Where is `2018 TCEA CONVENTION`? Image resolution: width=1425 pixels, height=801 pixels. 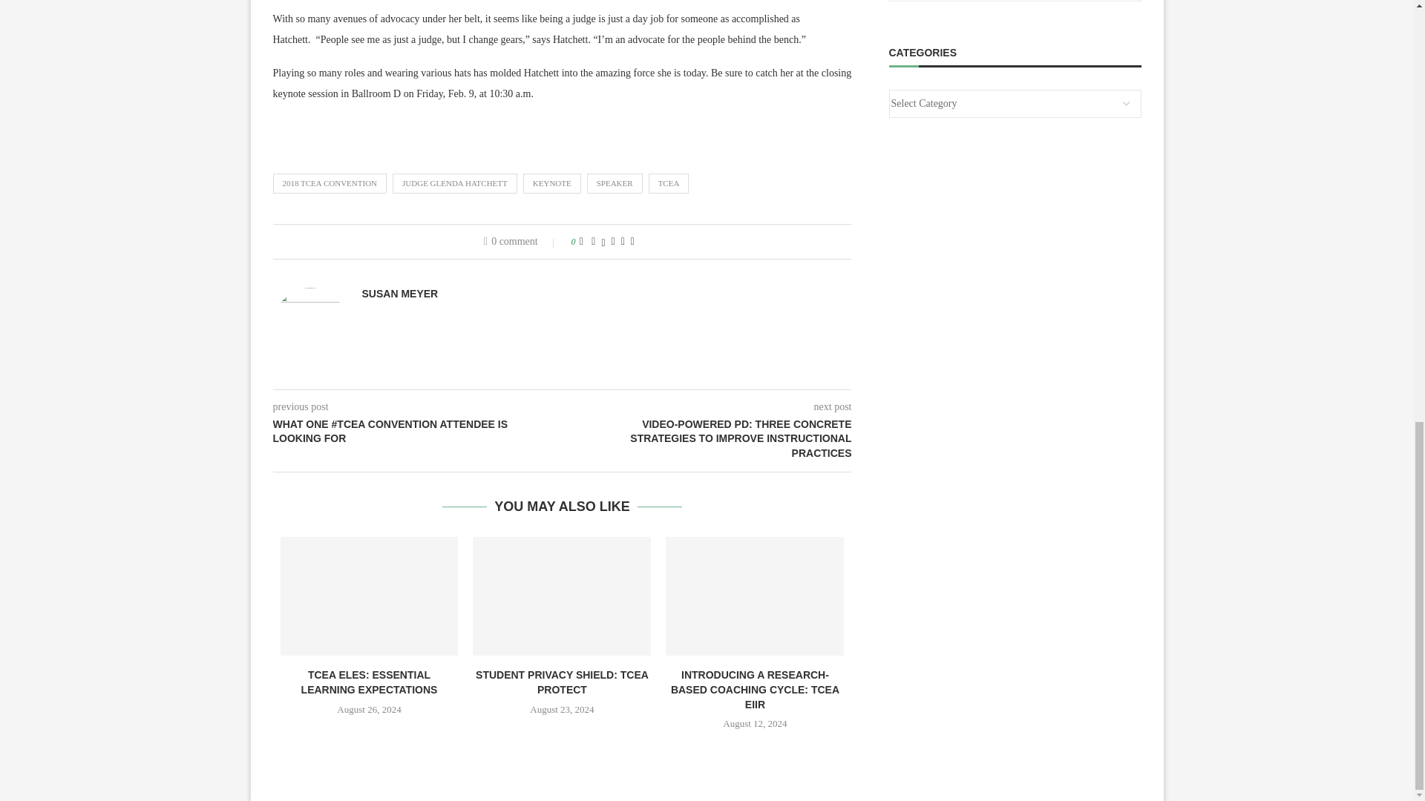
2018 TCEA CONVENTION is located at coordinates (330, 183).